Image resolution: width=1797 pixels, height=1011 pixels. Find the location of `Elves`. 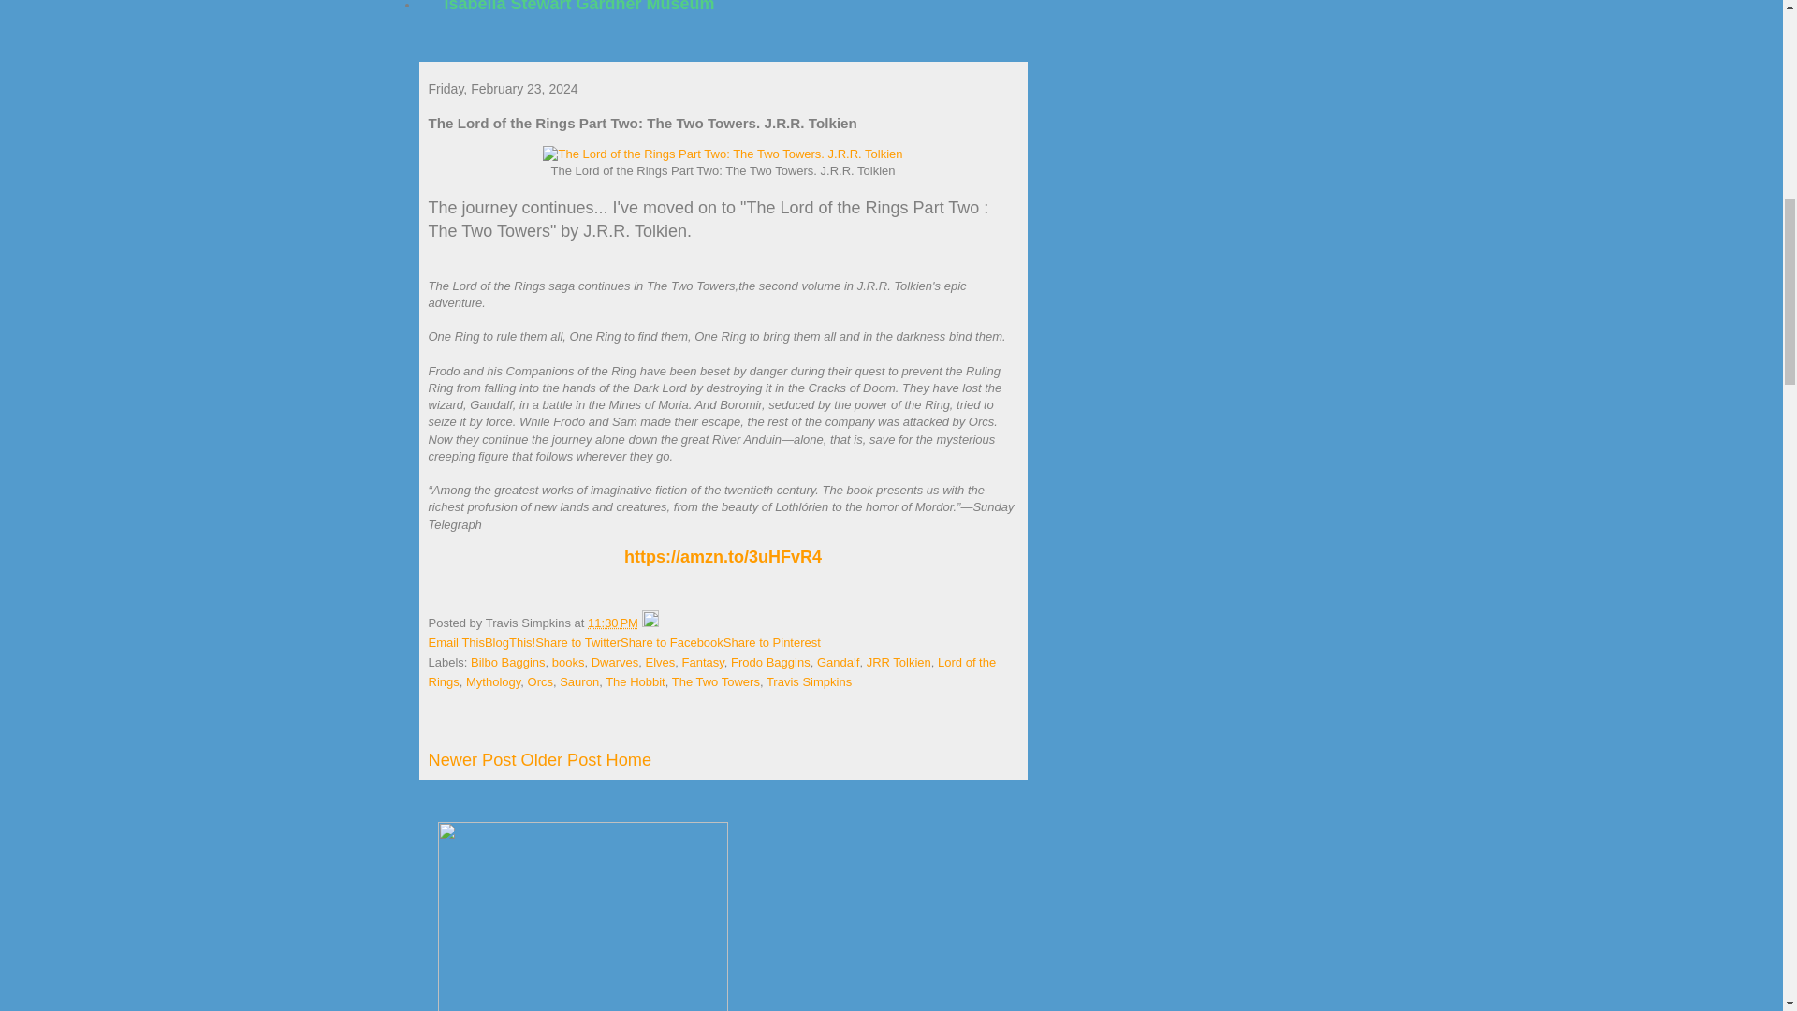

Elves is located at coordinates (660, 661).